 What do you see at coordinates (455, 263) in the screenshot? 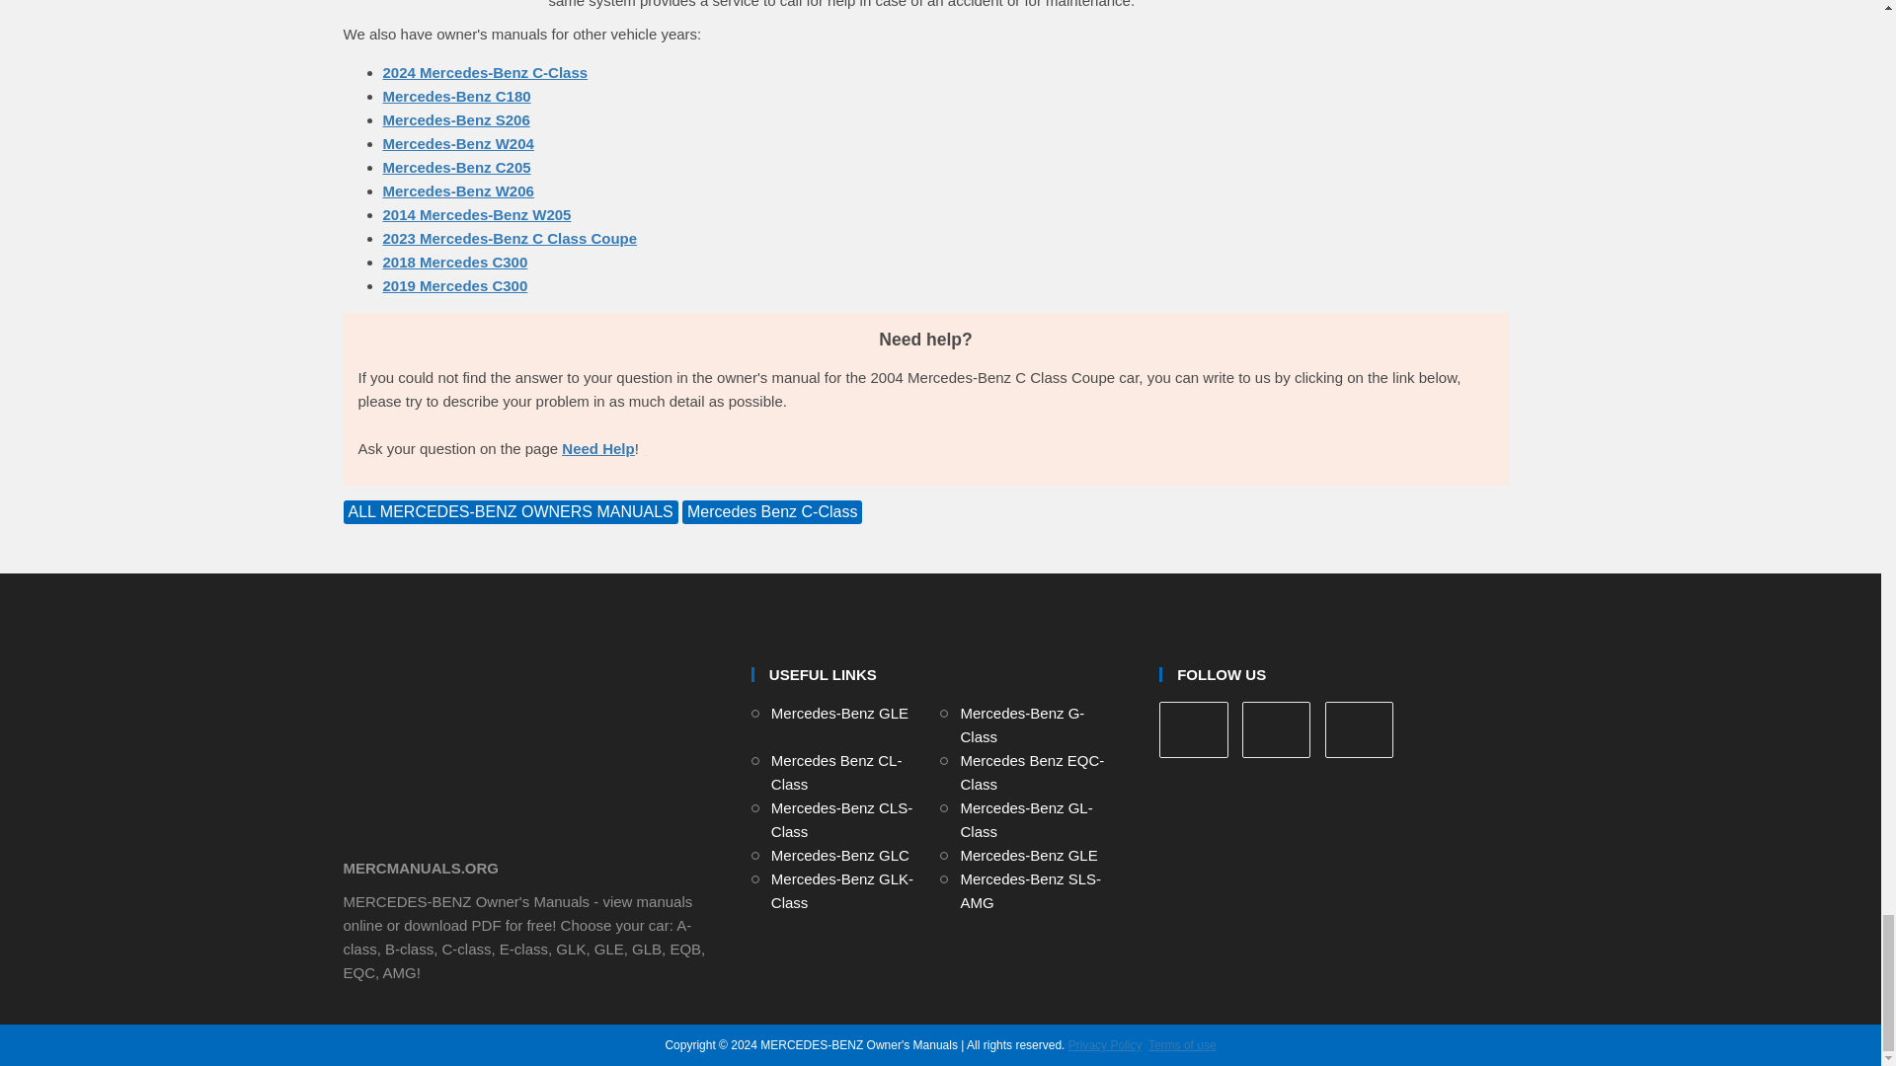
I see `2018 Mercedes C300` at bounding box center [455, 263].